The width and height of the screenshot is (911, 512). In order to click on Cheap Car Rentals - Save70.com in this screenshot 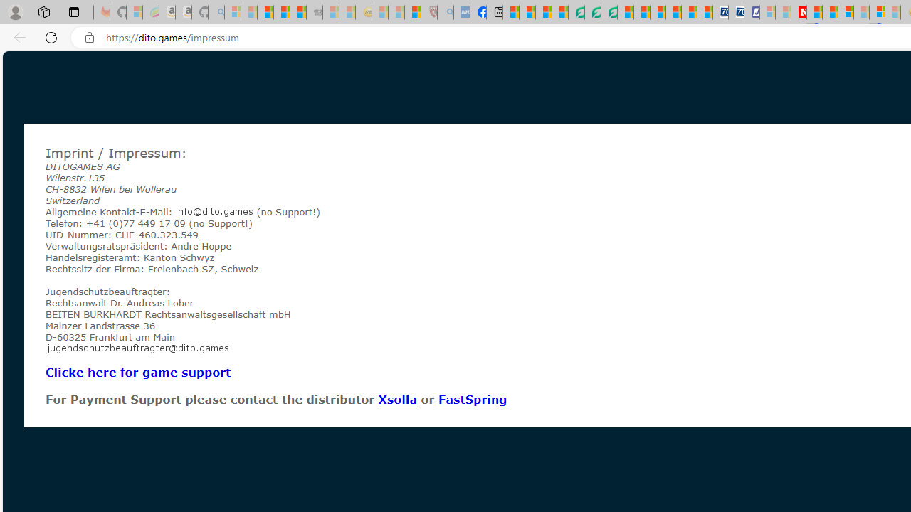, I will do `click(720, 13)`.